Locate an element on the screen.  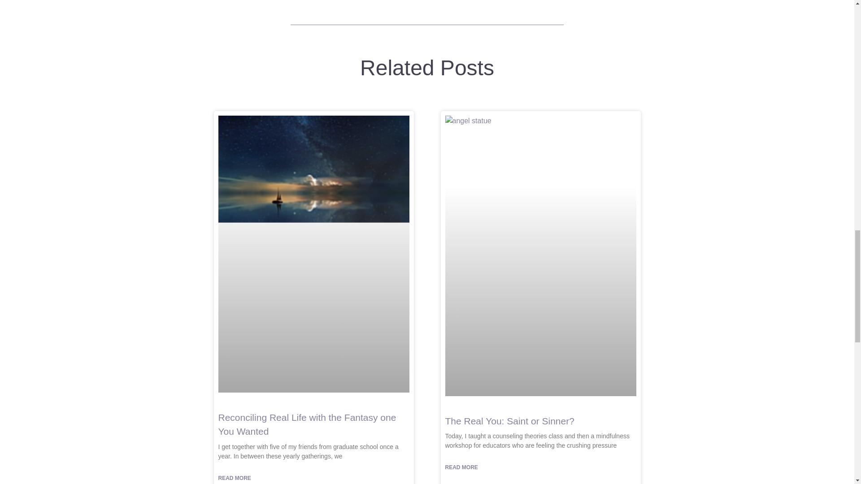
The Real You: Saint or Sinner? is located at coordinates (509, 421).